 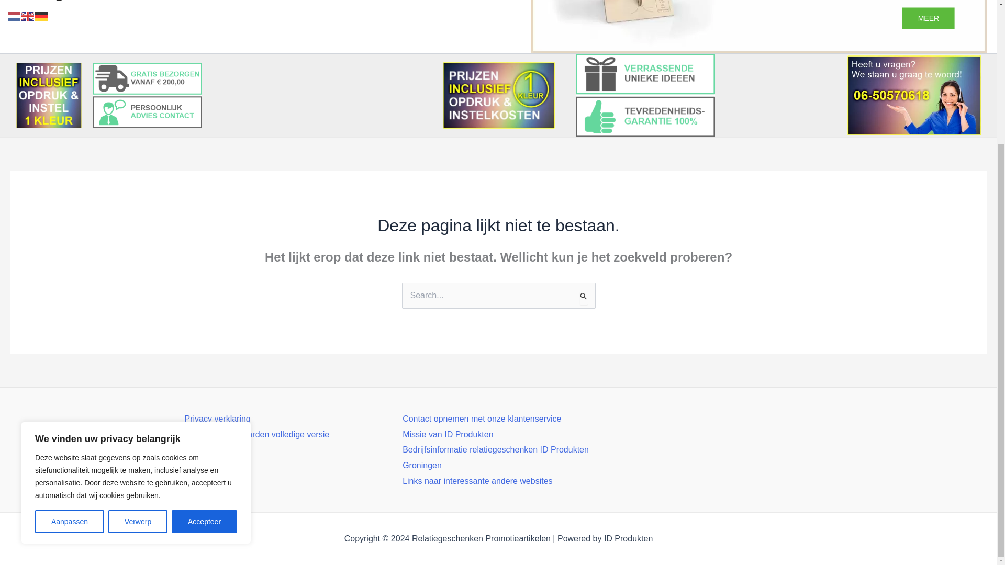 I want to click on Contact opnemen met onze klantenservice, so click(x=482, y=419).